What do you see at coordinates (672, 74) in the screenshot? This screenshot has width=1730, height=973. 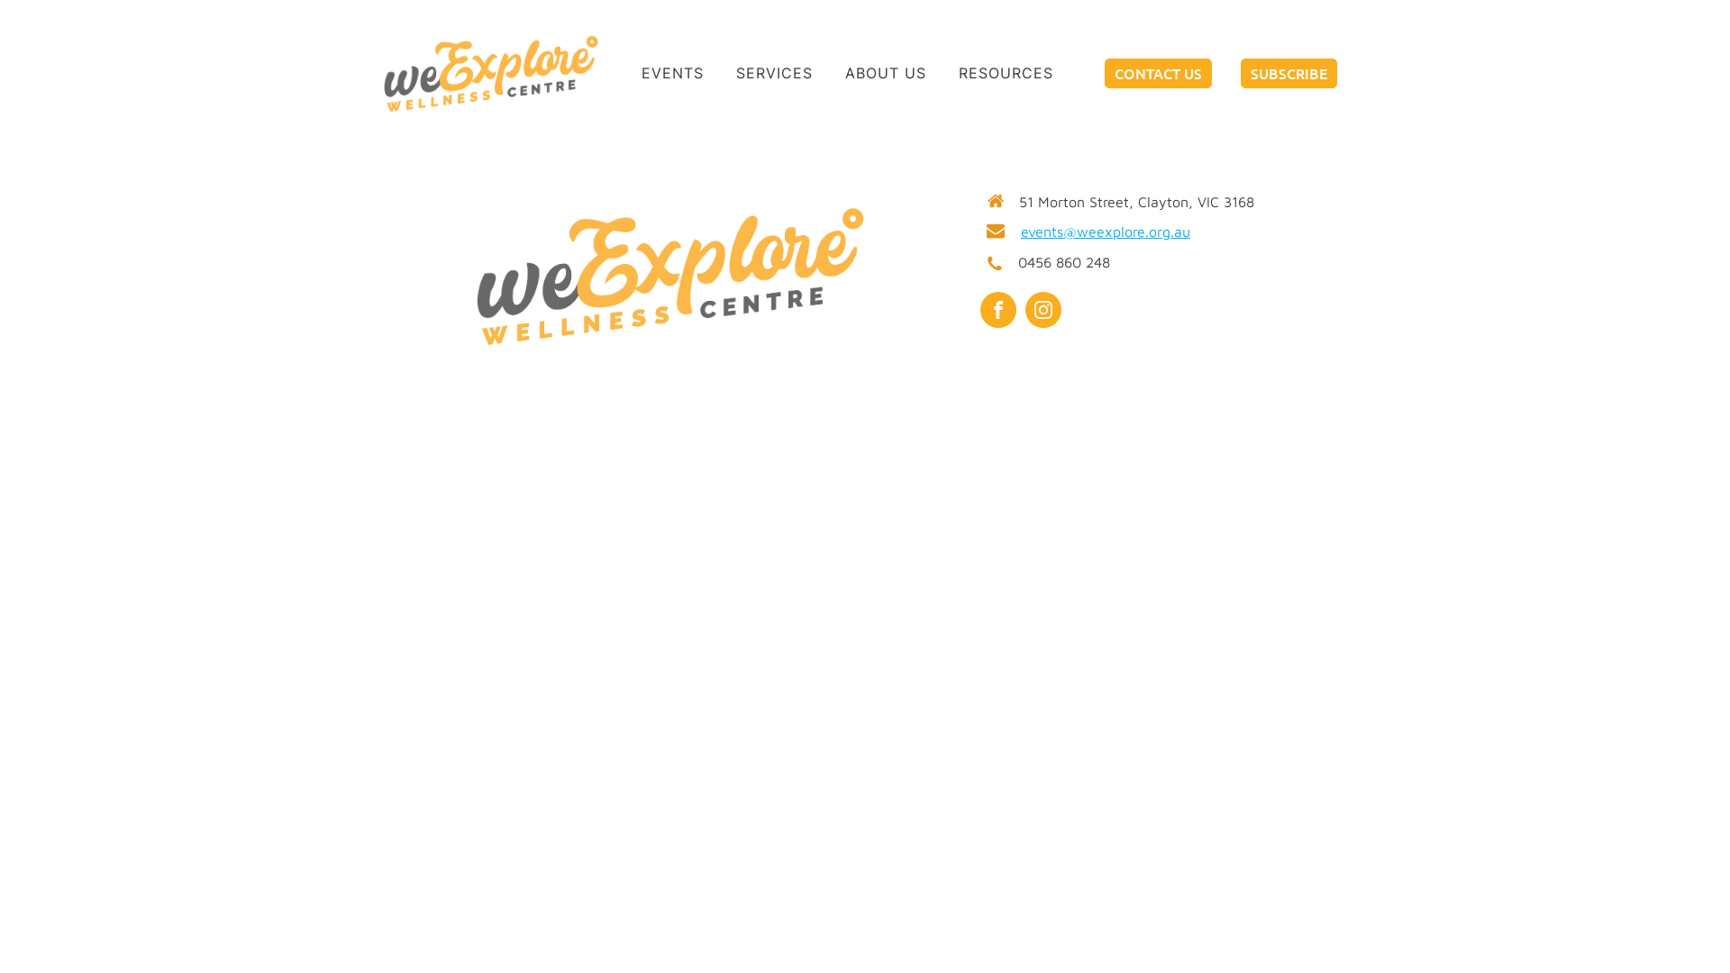 I see `EVENTS` at bounding box center [672, 74].